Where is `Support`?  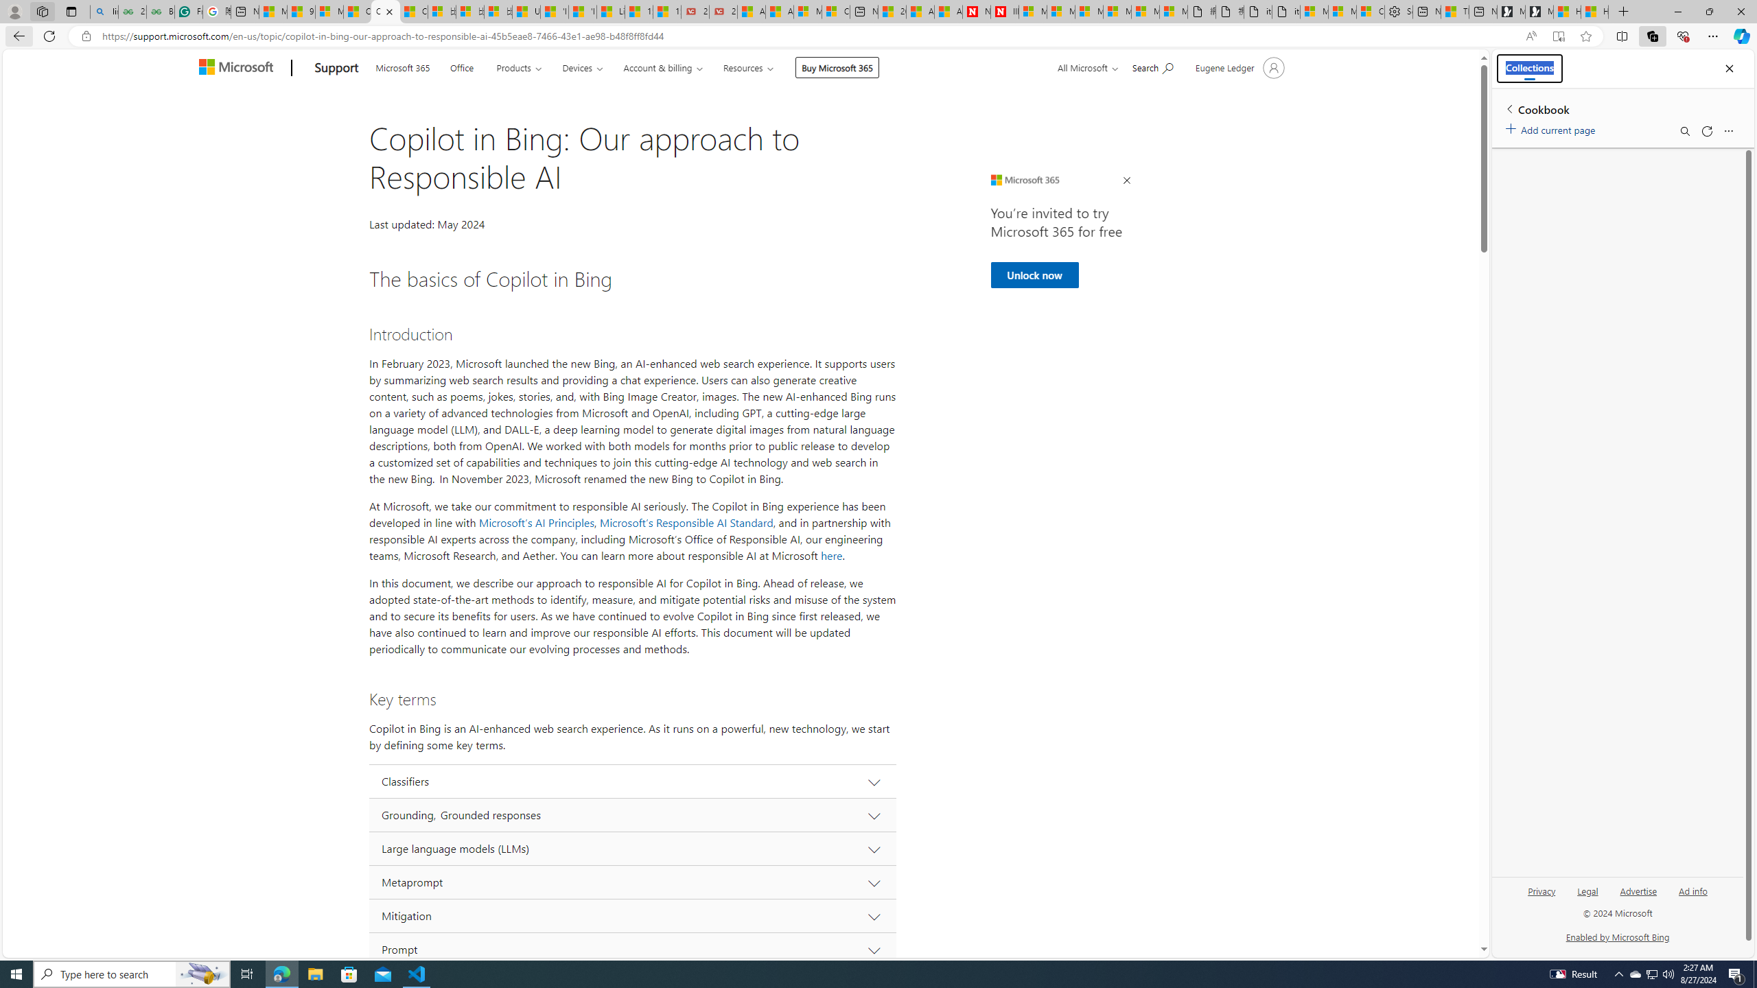 Support is located at coordinates (336, 69).